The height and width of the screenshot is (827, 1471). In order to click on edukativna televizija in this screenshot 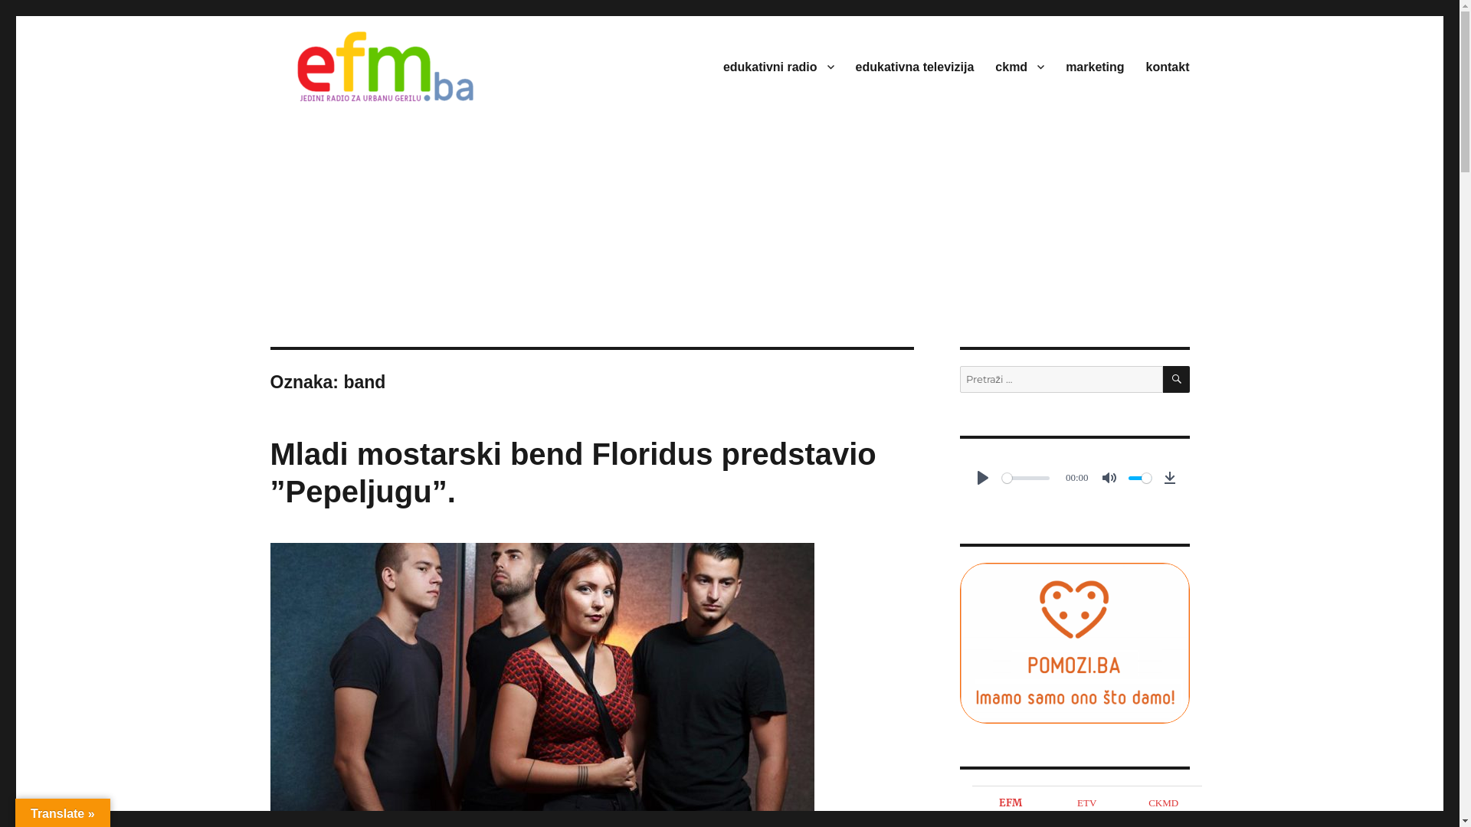, I will do `click(915, 67)`.